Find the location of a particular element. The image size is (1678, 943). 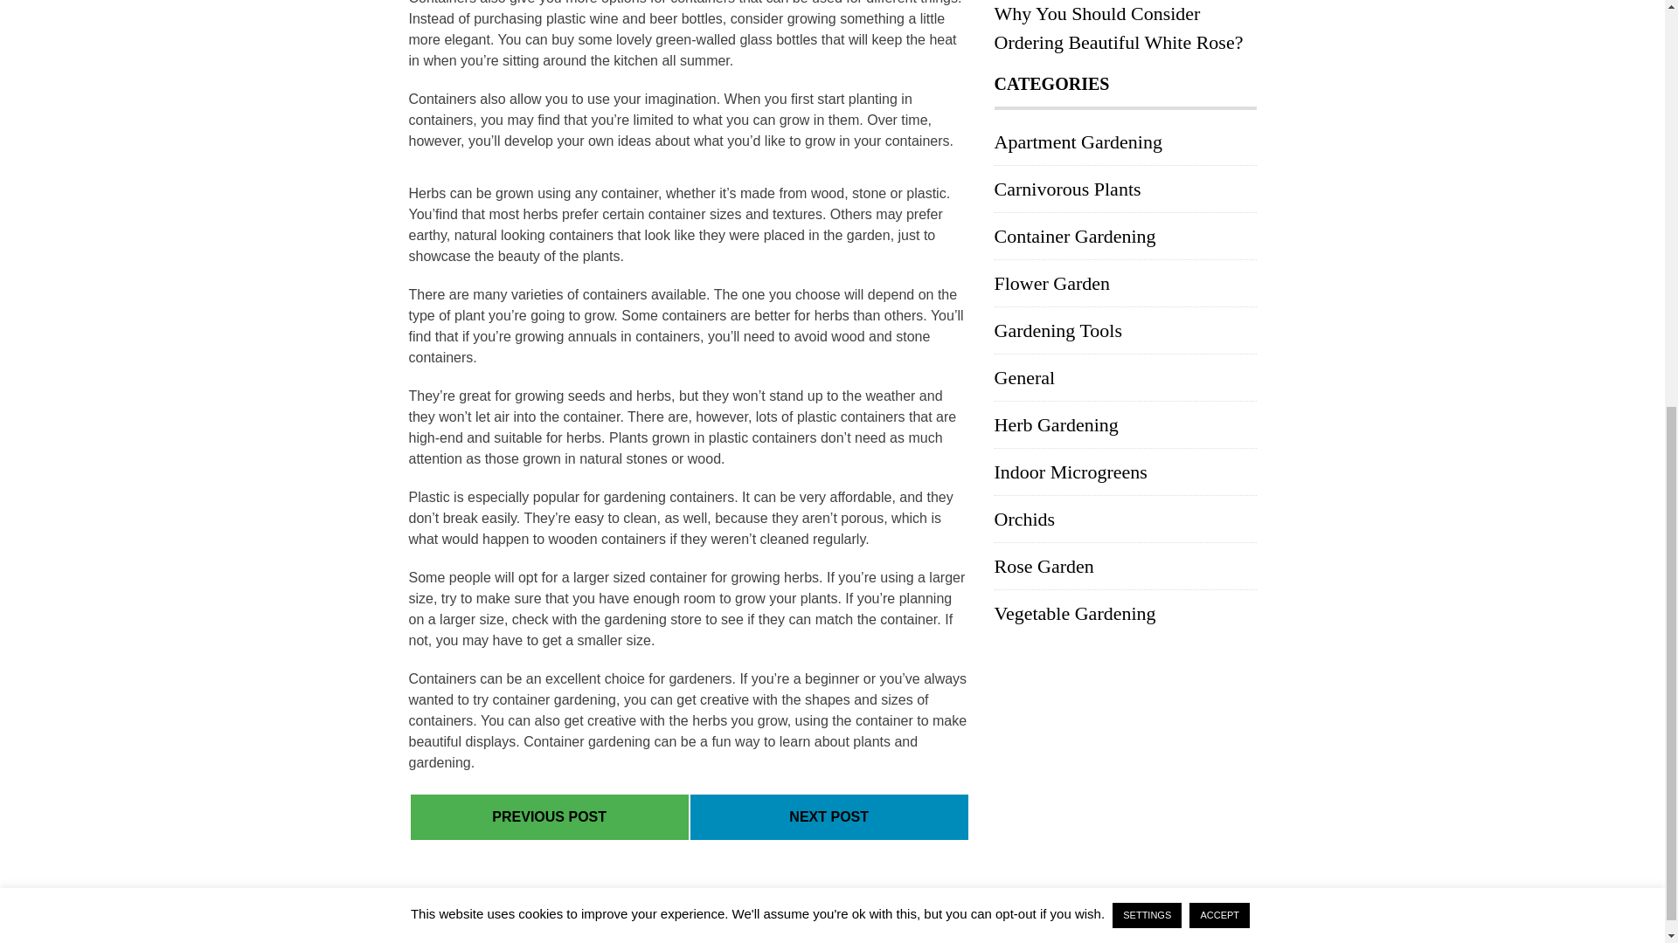

Orchids is located at coordinates (1024, 519).